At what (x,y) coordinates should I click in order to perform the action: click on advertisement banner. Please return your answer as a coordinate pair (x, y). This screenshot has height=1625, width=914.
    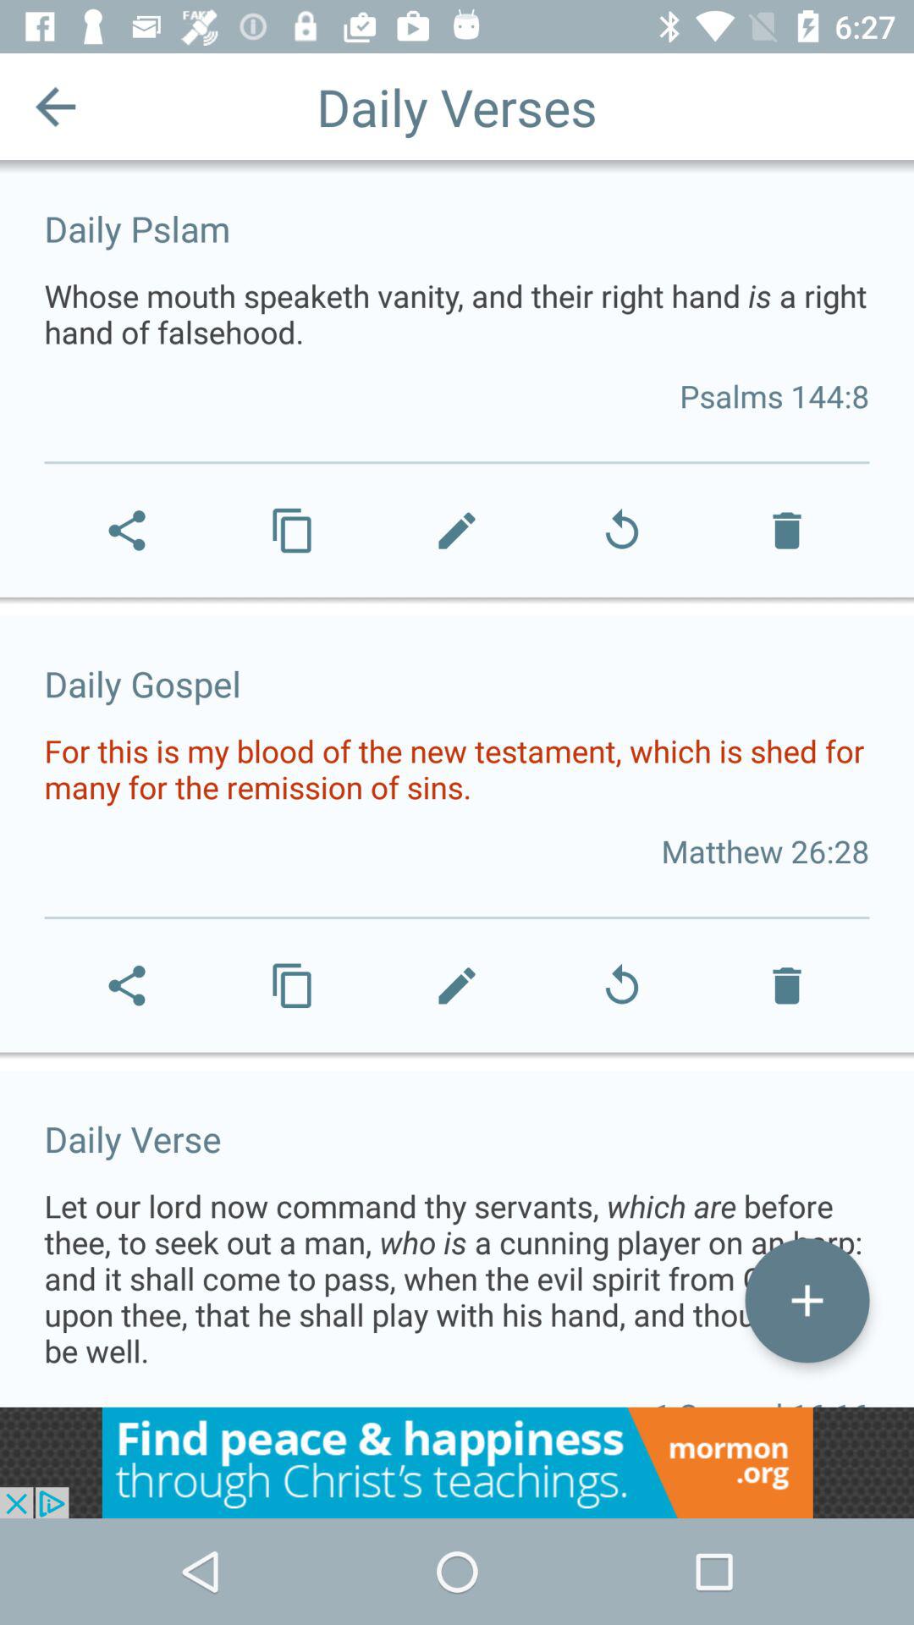
    Looking at the image, I should click on (457, 1462).